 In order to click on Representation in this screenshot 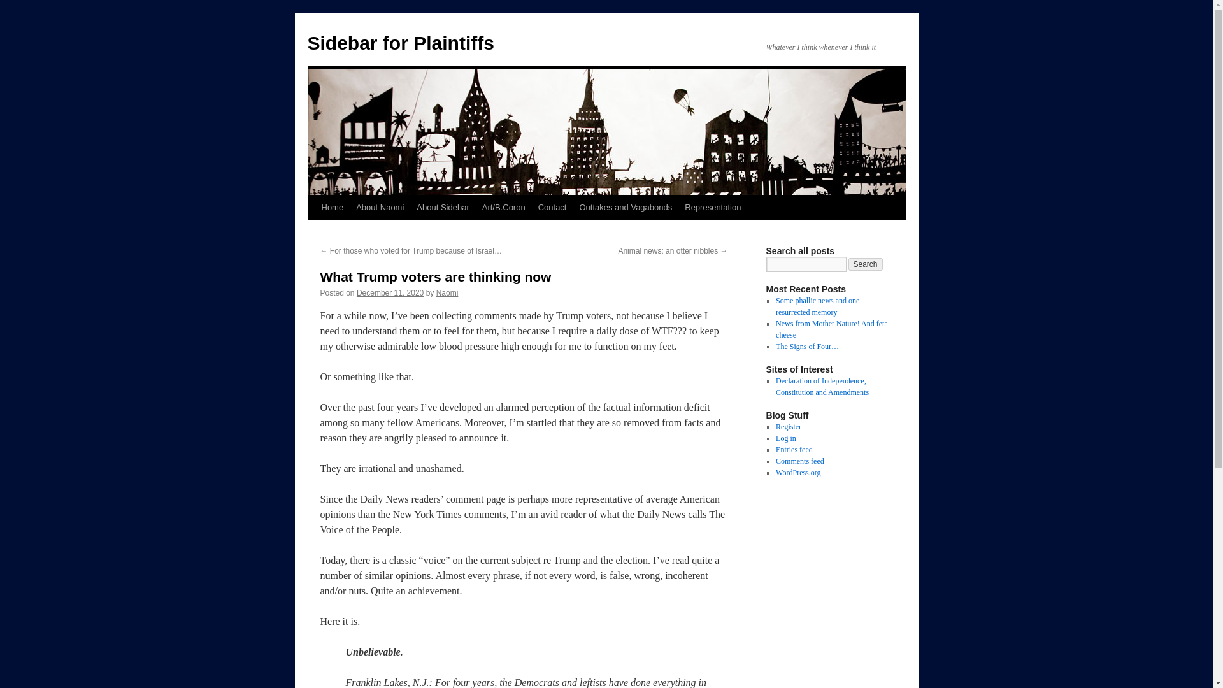, I will do `click(713, 207)`.